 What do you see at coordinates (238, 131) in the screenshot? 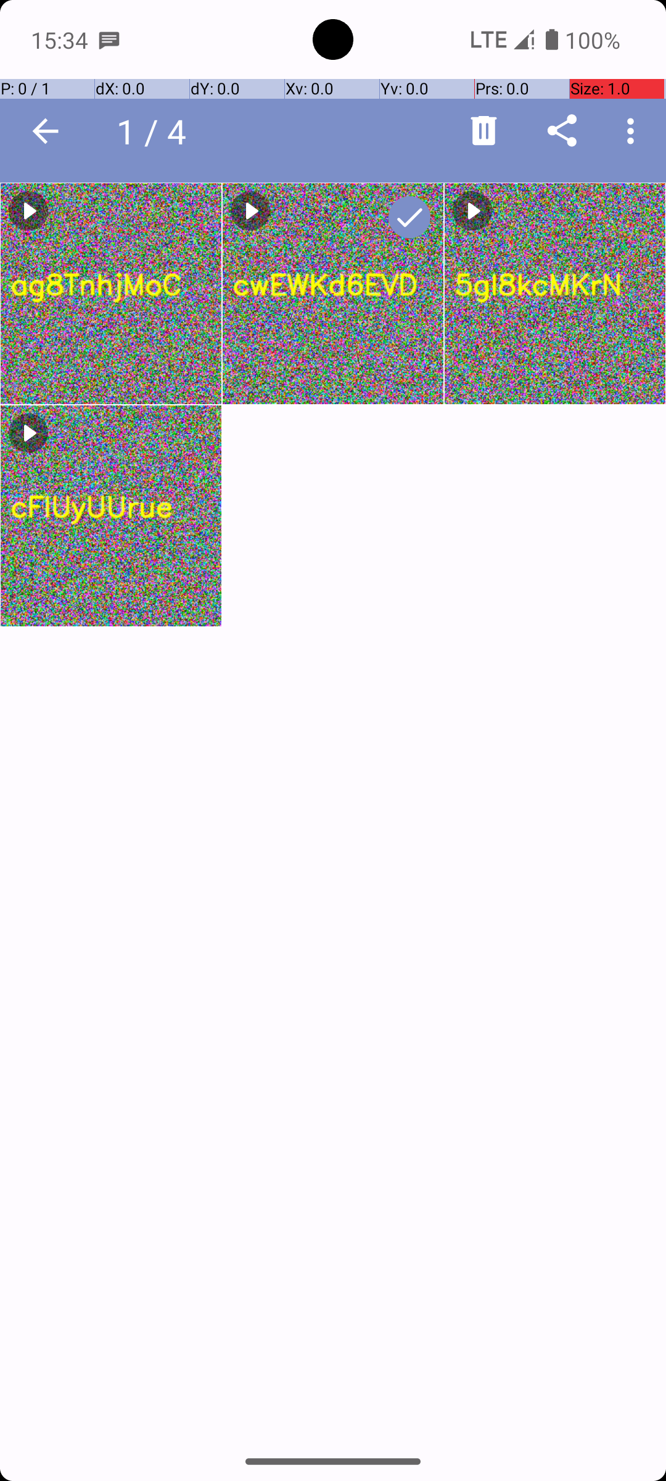
I see `Search in VLCVideos` at bounding box center [238, 131].